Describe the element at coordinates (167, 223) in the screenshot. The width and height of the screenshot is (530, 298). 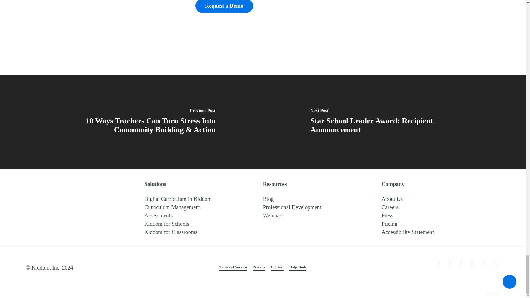
I see `Kiddom for Schools` at that location.